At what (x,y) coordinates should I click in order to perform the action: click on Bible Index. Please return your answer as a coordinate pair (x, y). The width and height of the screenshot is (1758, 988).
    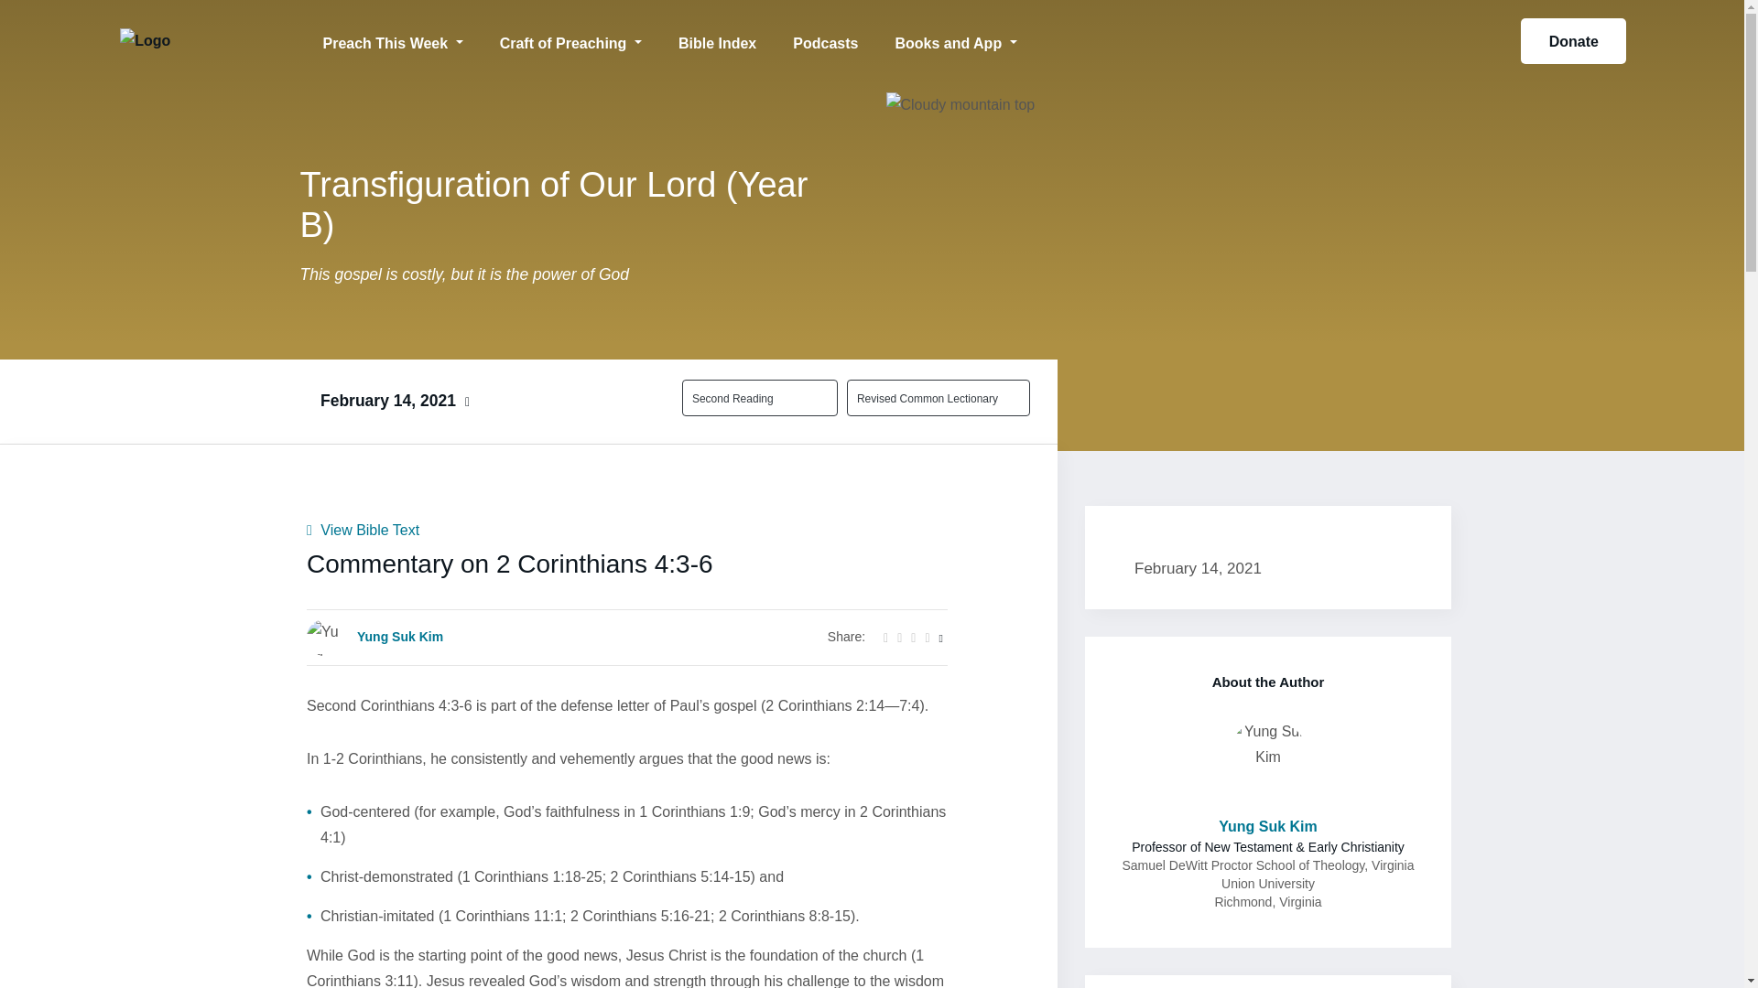
    Looking at the image, I should click on (718, 40).